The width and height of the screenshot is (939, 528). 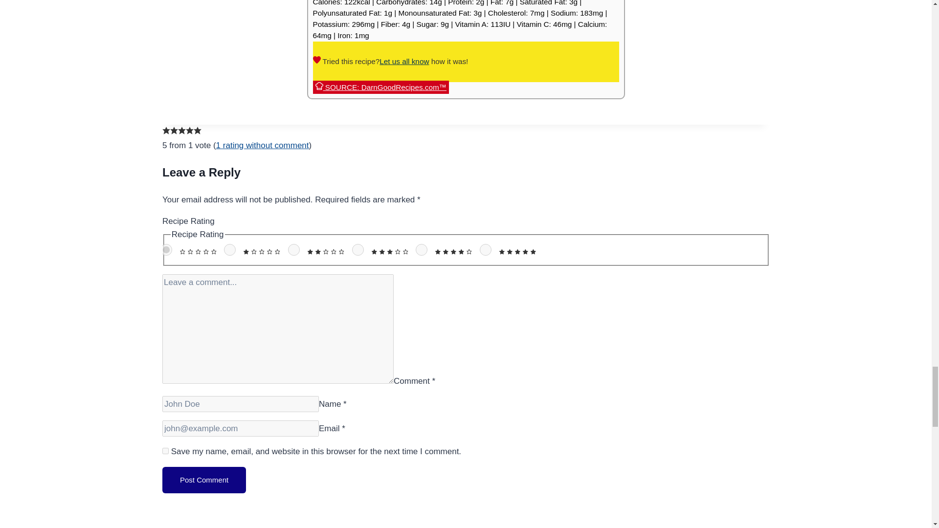 What do you see at coordinates (165, 249) in the screenshot?
I see `0` at bounding box center [165, 249].